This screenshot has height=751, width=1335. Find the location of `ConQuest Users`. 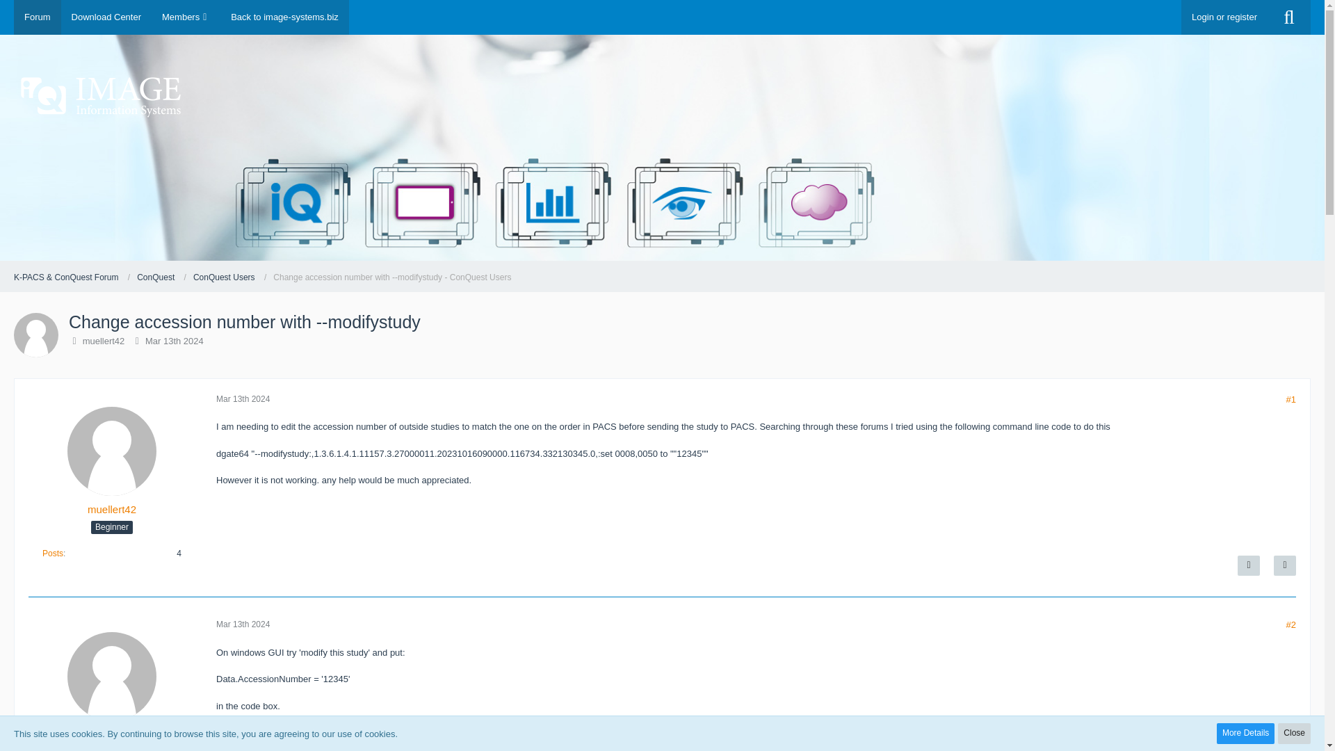

ConQuest Users is located at coordinates (229, 278).